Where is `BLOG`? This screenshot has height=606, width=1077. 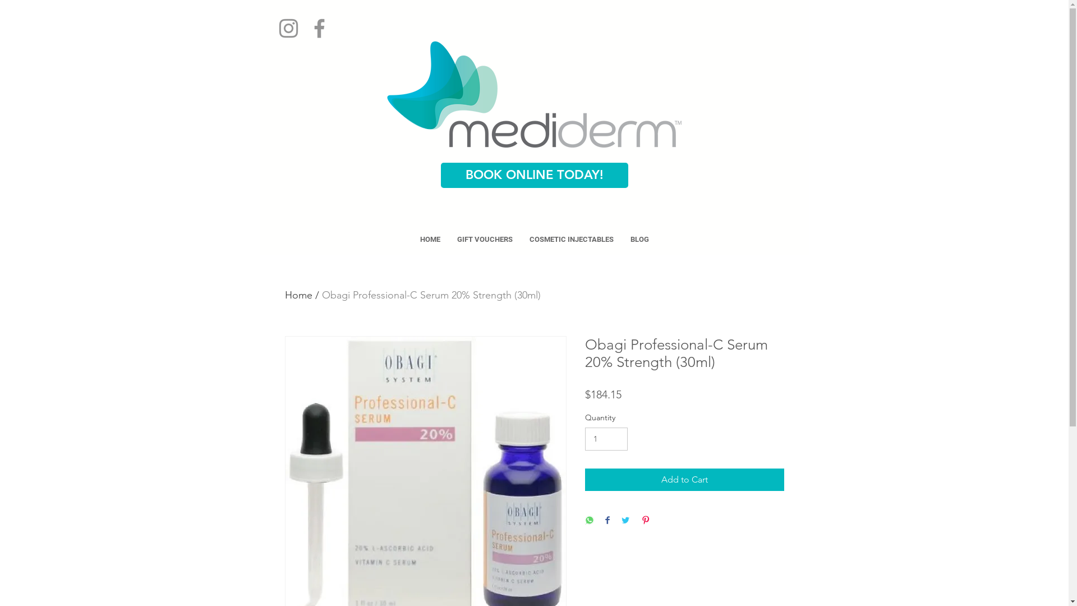
BLOG is located at coordinates (639, 240).